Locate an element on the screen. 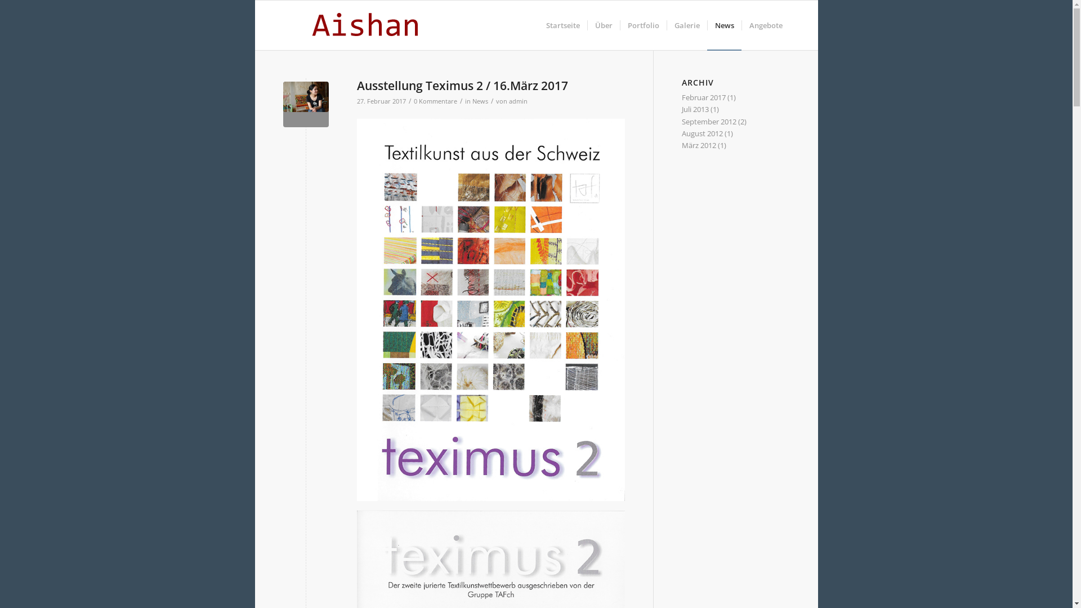 Image resolution: width=1081 pixels, height=608 pixels. admin is located at coordinates (518, 101).